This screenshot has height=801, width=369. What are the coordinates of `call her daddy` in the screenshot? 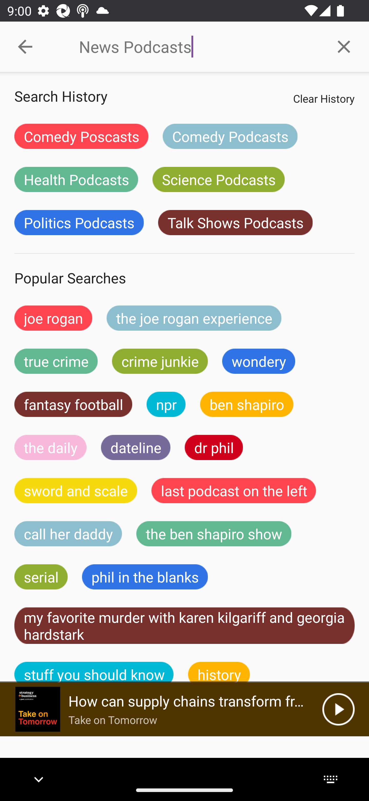 It's located at (68, 534).